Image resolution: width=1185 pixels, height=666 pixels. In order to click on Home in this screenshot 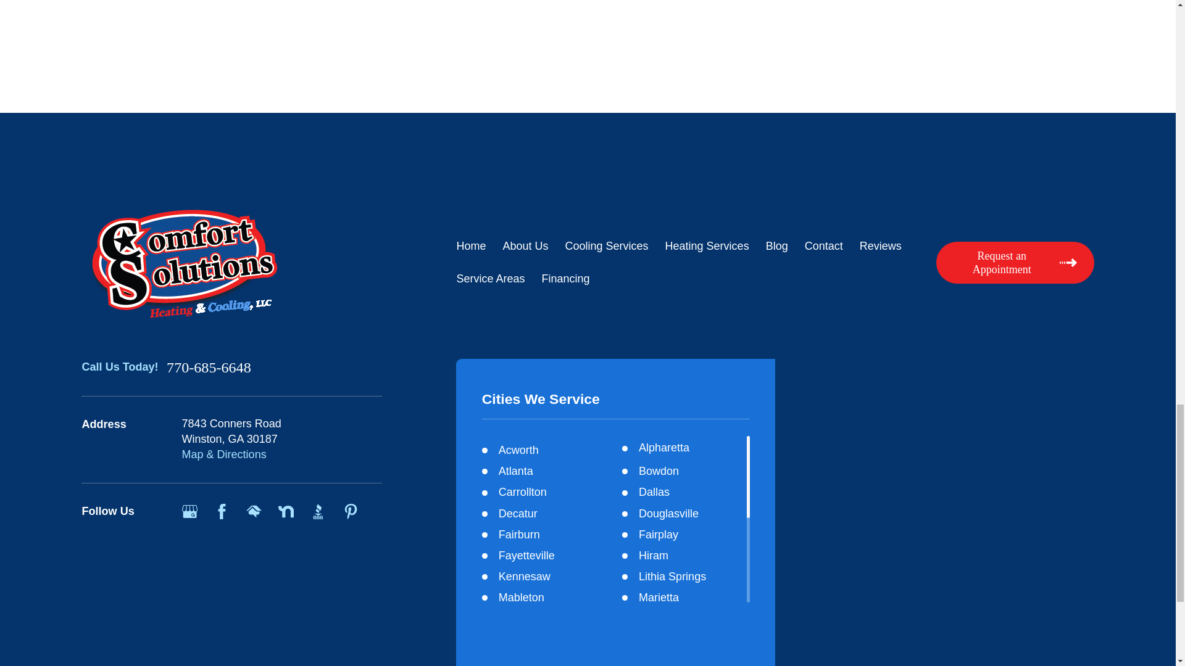, I will do `click(231, 263)`.